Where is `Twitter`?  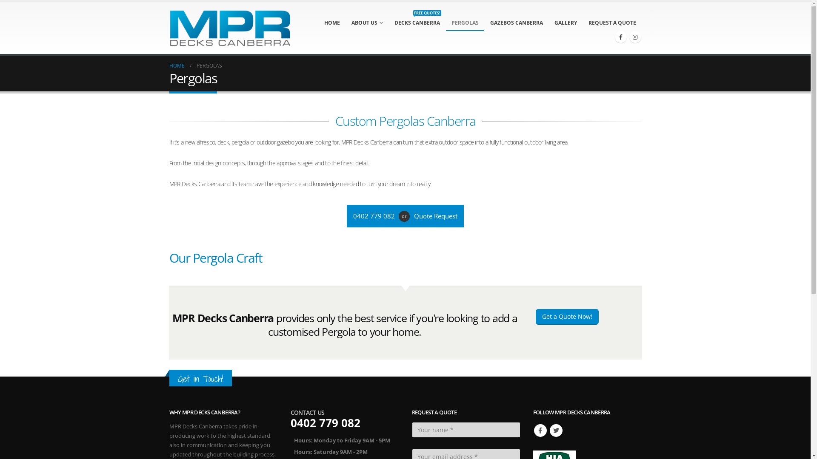
Twitter is located at coordinates (556, 431).